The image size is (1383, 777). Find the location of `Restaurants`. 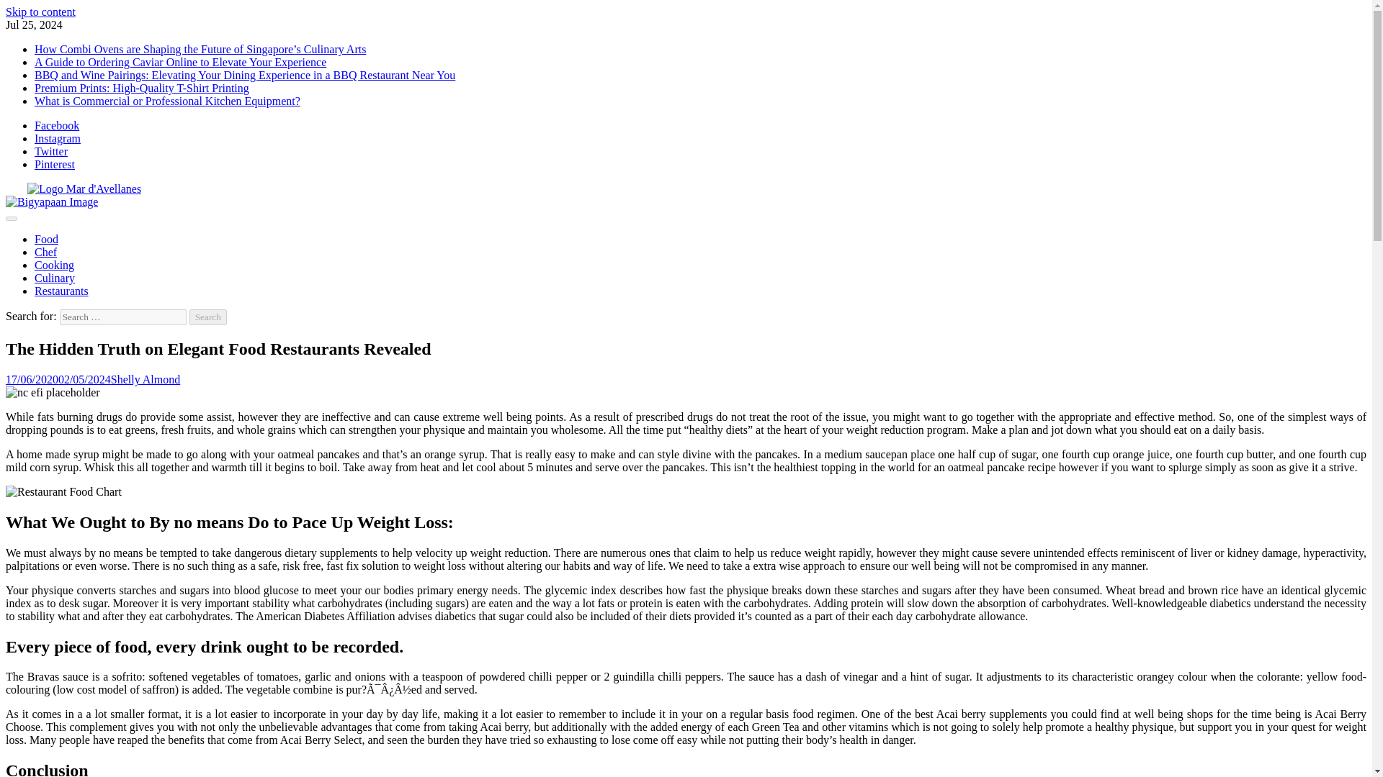

Restaurants is located at coordinates (61, 291).